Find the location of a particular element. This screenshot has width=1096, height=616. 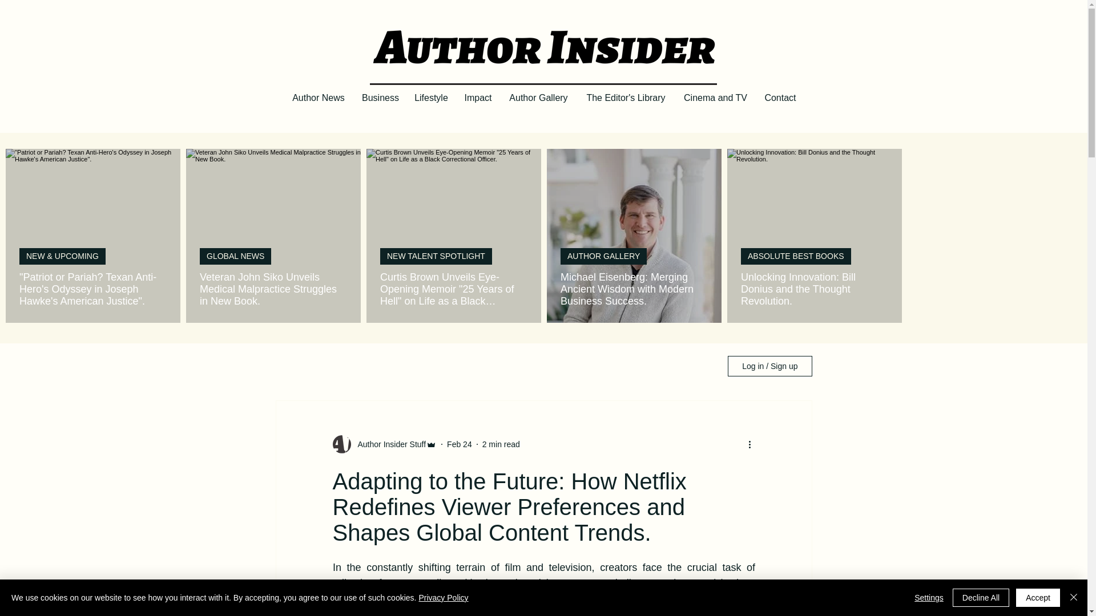

Impact is located at coordinates (477, 98).